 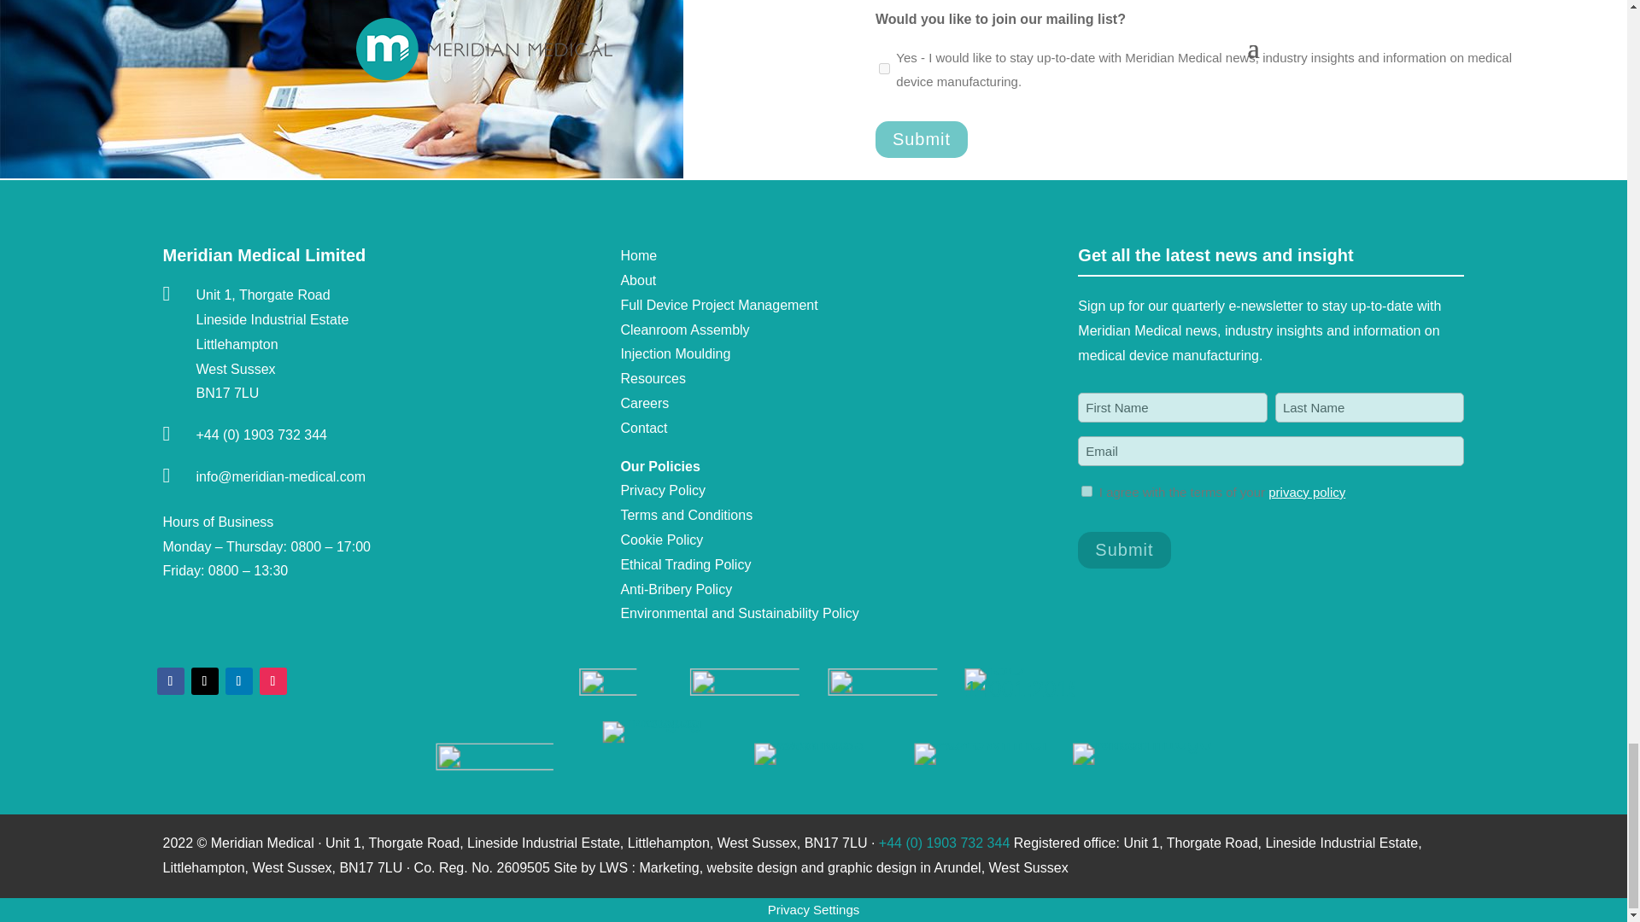 I want to click on Submit, so click(x=921, y=138).